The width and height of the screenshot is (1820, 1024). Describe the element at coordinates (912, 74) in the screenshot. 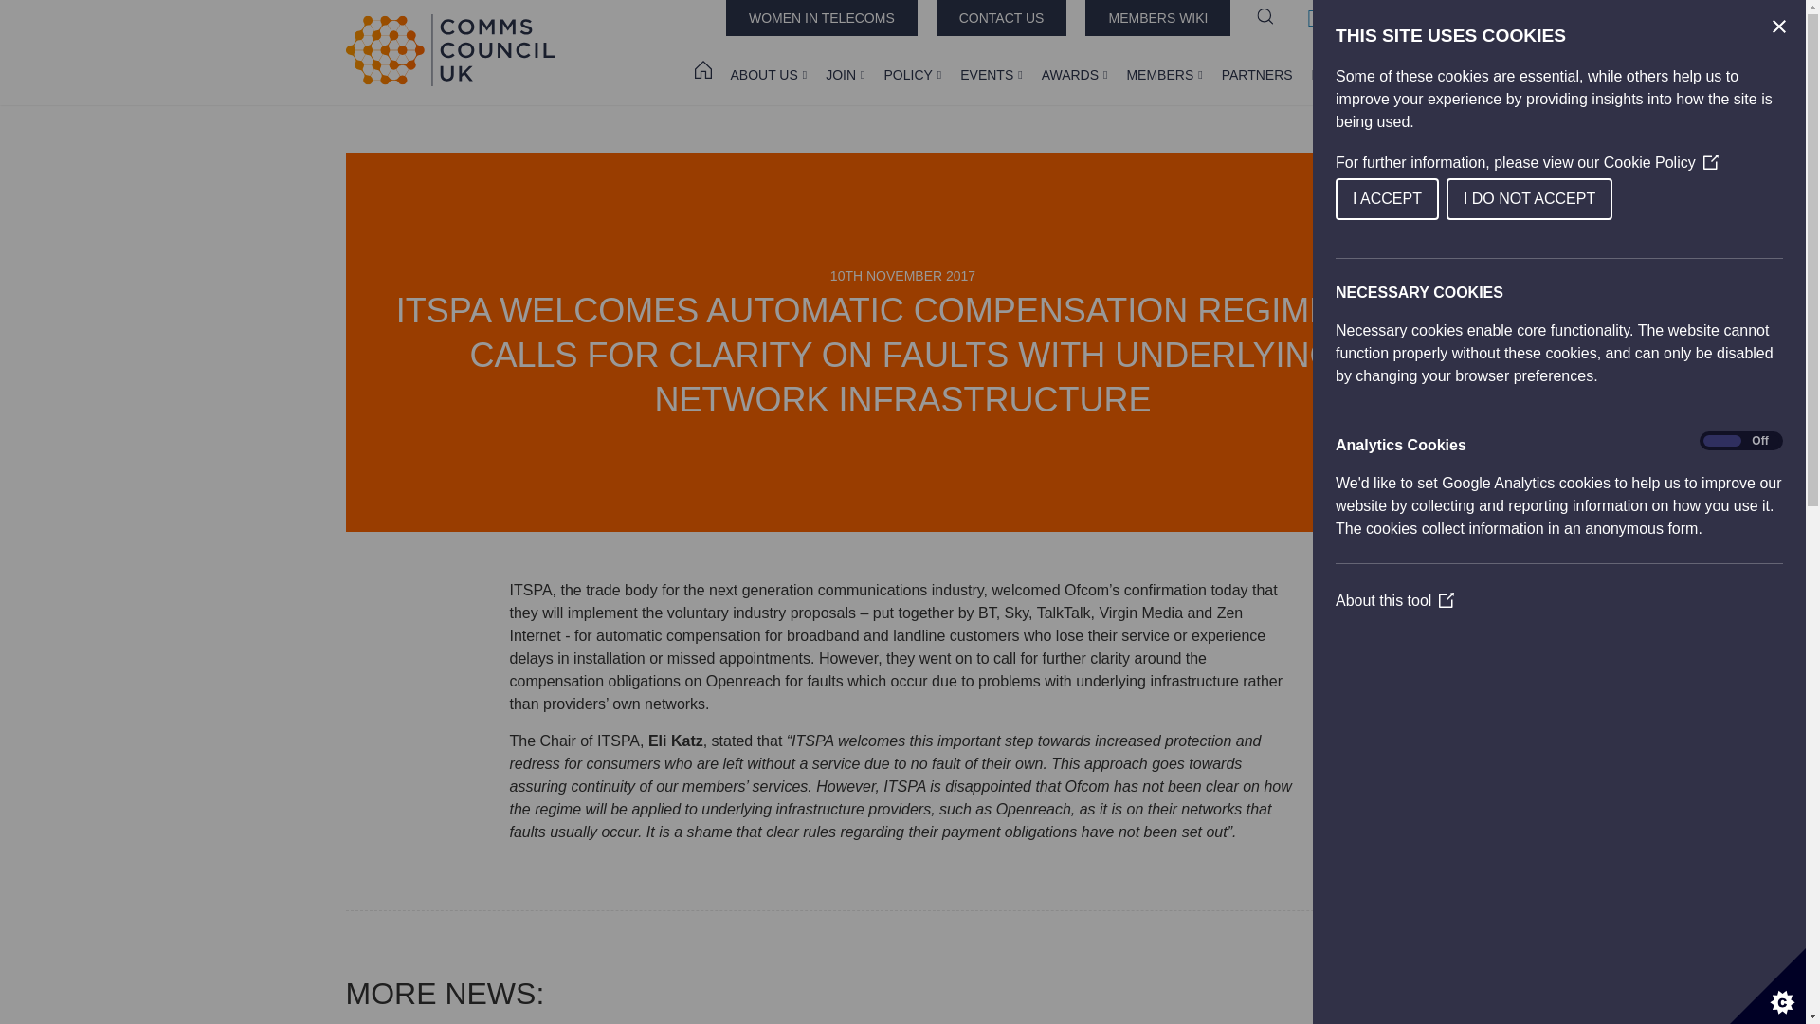

I see `POLICY` at that location.